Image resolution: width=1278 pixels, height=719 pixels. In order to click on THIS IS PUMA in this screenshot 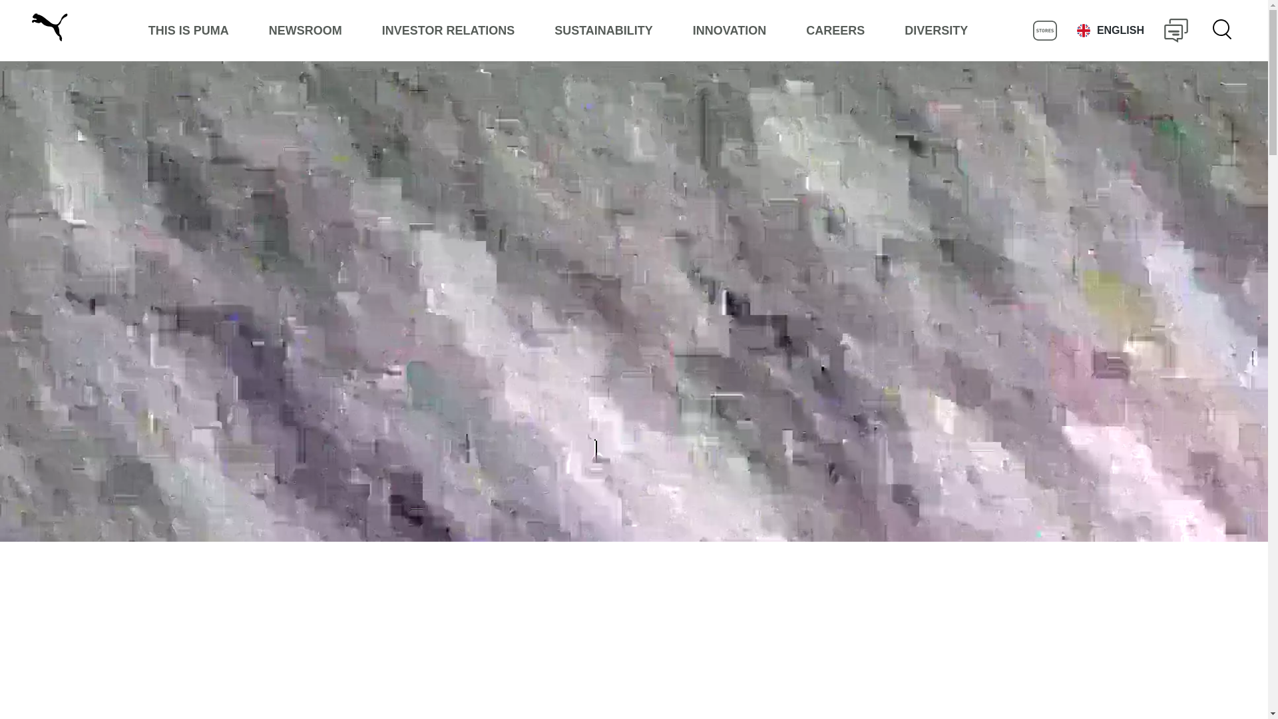, I will do `click(189, 31)`.